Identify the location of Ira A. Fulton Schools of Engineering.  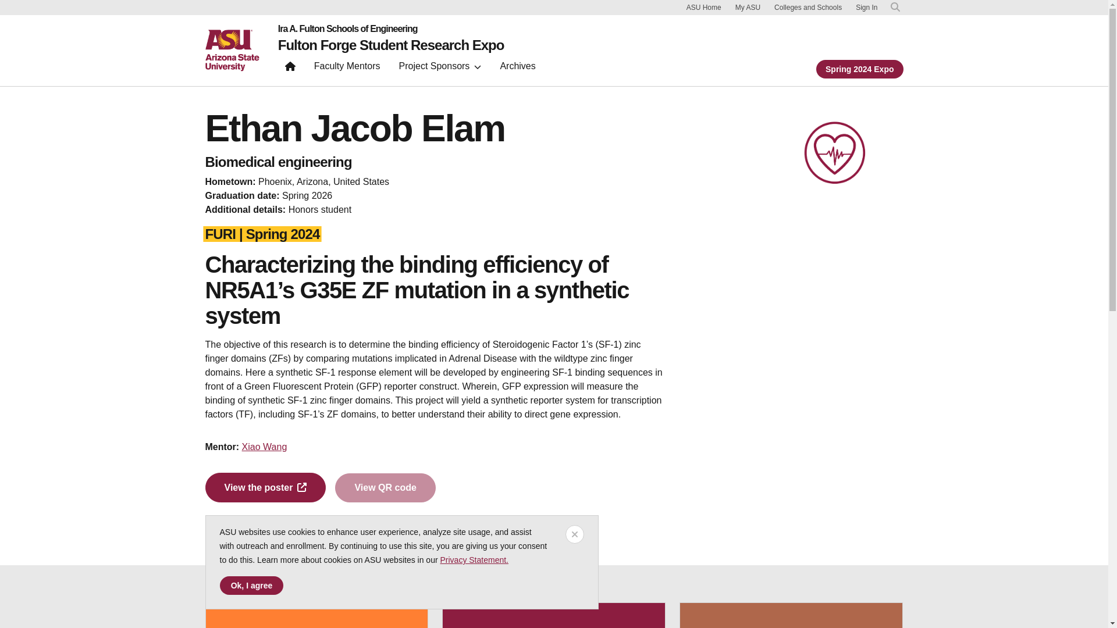
(391, 29).